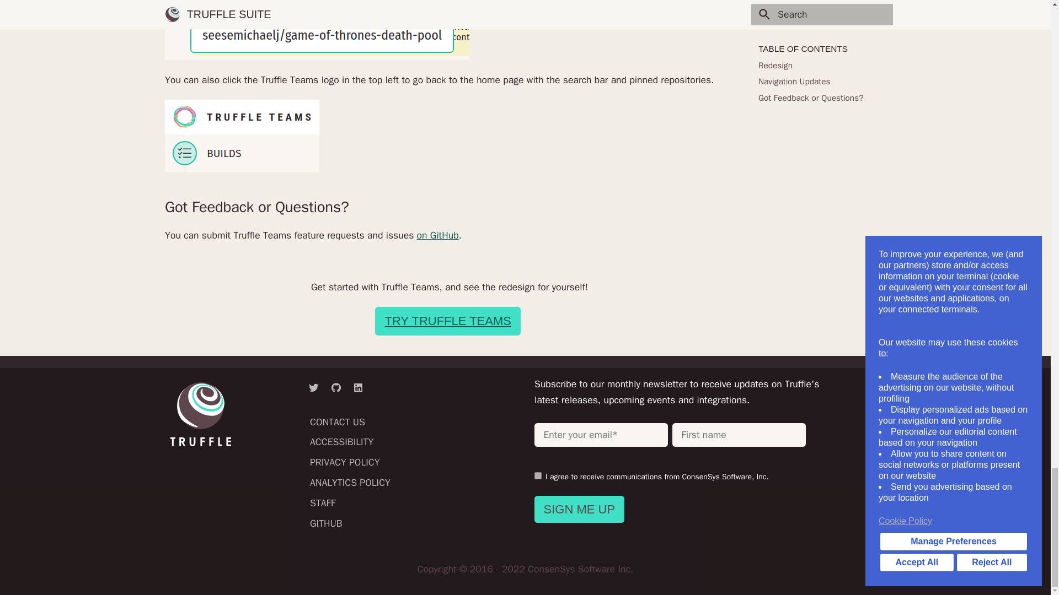 This screenshot has width=1059, height=595. I want to click on PRIVACY POLICY, so click(345, 462).